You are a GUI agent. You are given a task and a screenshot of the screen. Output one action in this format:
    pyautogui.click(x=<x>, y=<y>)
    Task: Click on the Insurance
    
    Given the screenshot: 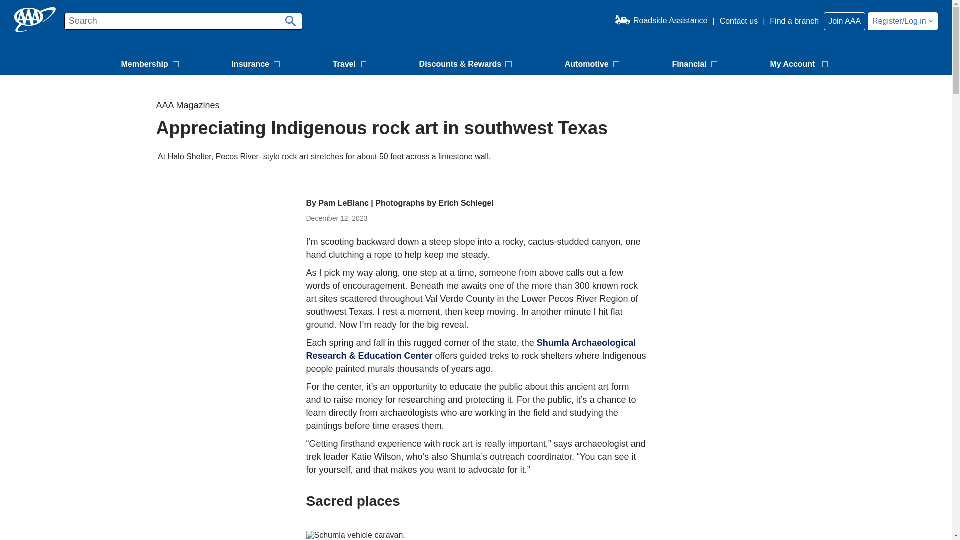 What is the action you would take?
    pyautogui.click(x=257, y=65)
    